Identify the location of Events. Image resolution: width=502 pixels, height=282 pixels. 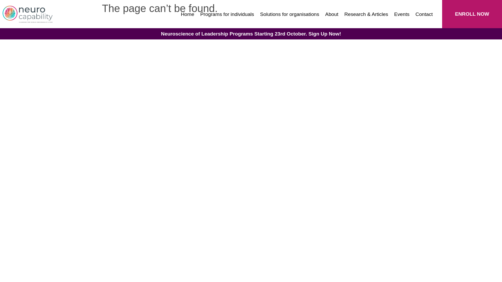
(402, 14).